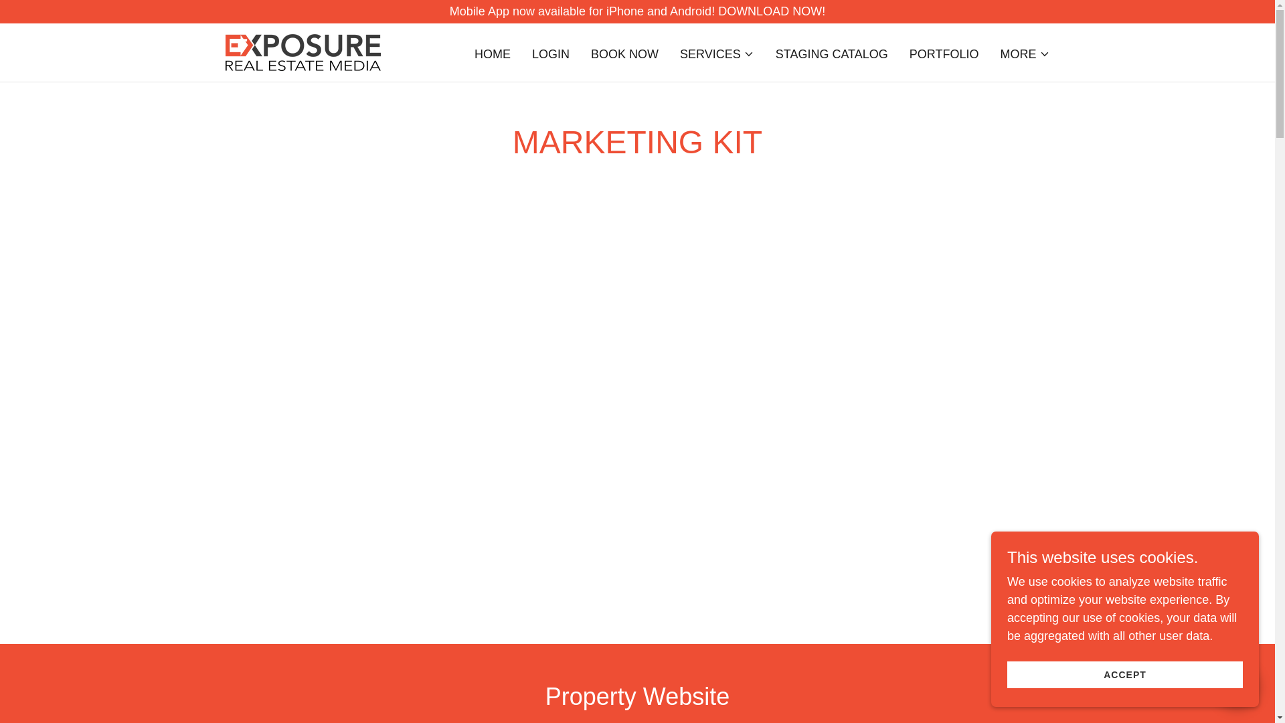  Describe the element at coordinates (550, 54) in the screenshot. I see `LOGIN` at that location.